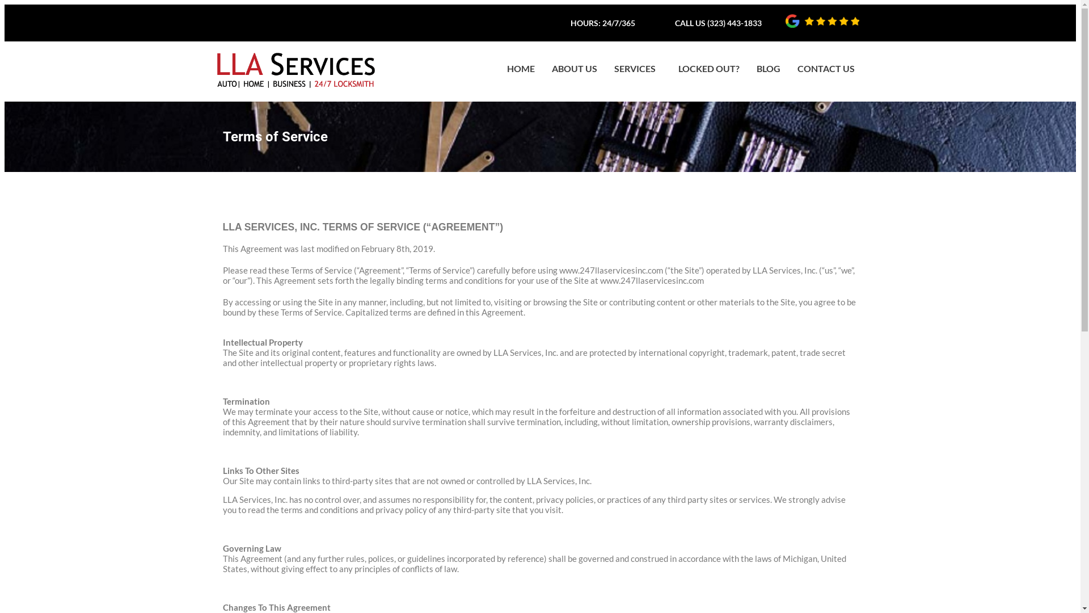  I want to click on CONTACT US, so click(826, 69).